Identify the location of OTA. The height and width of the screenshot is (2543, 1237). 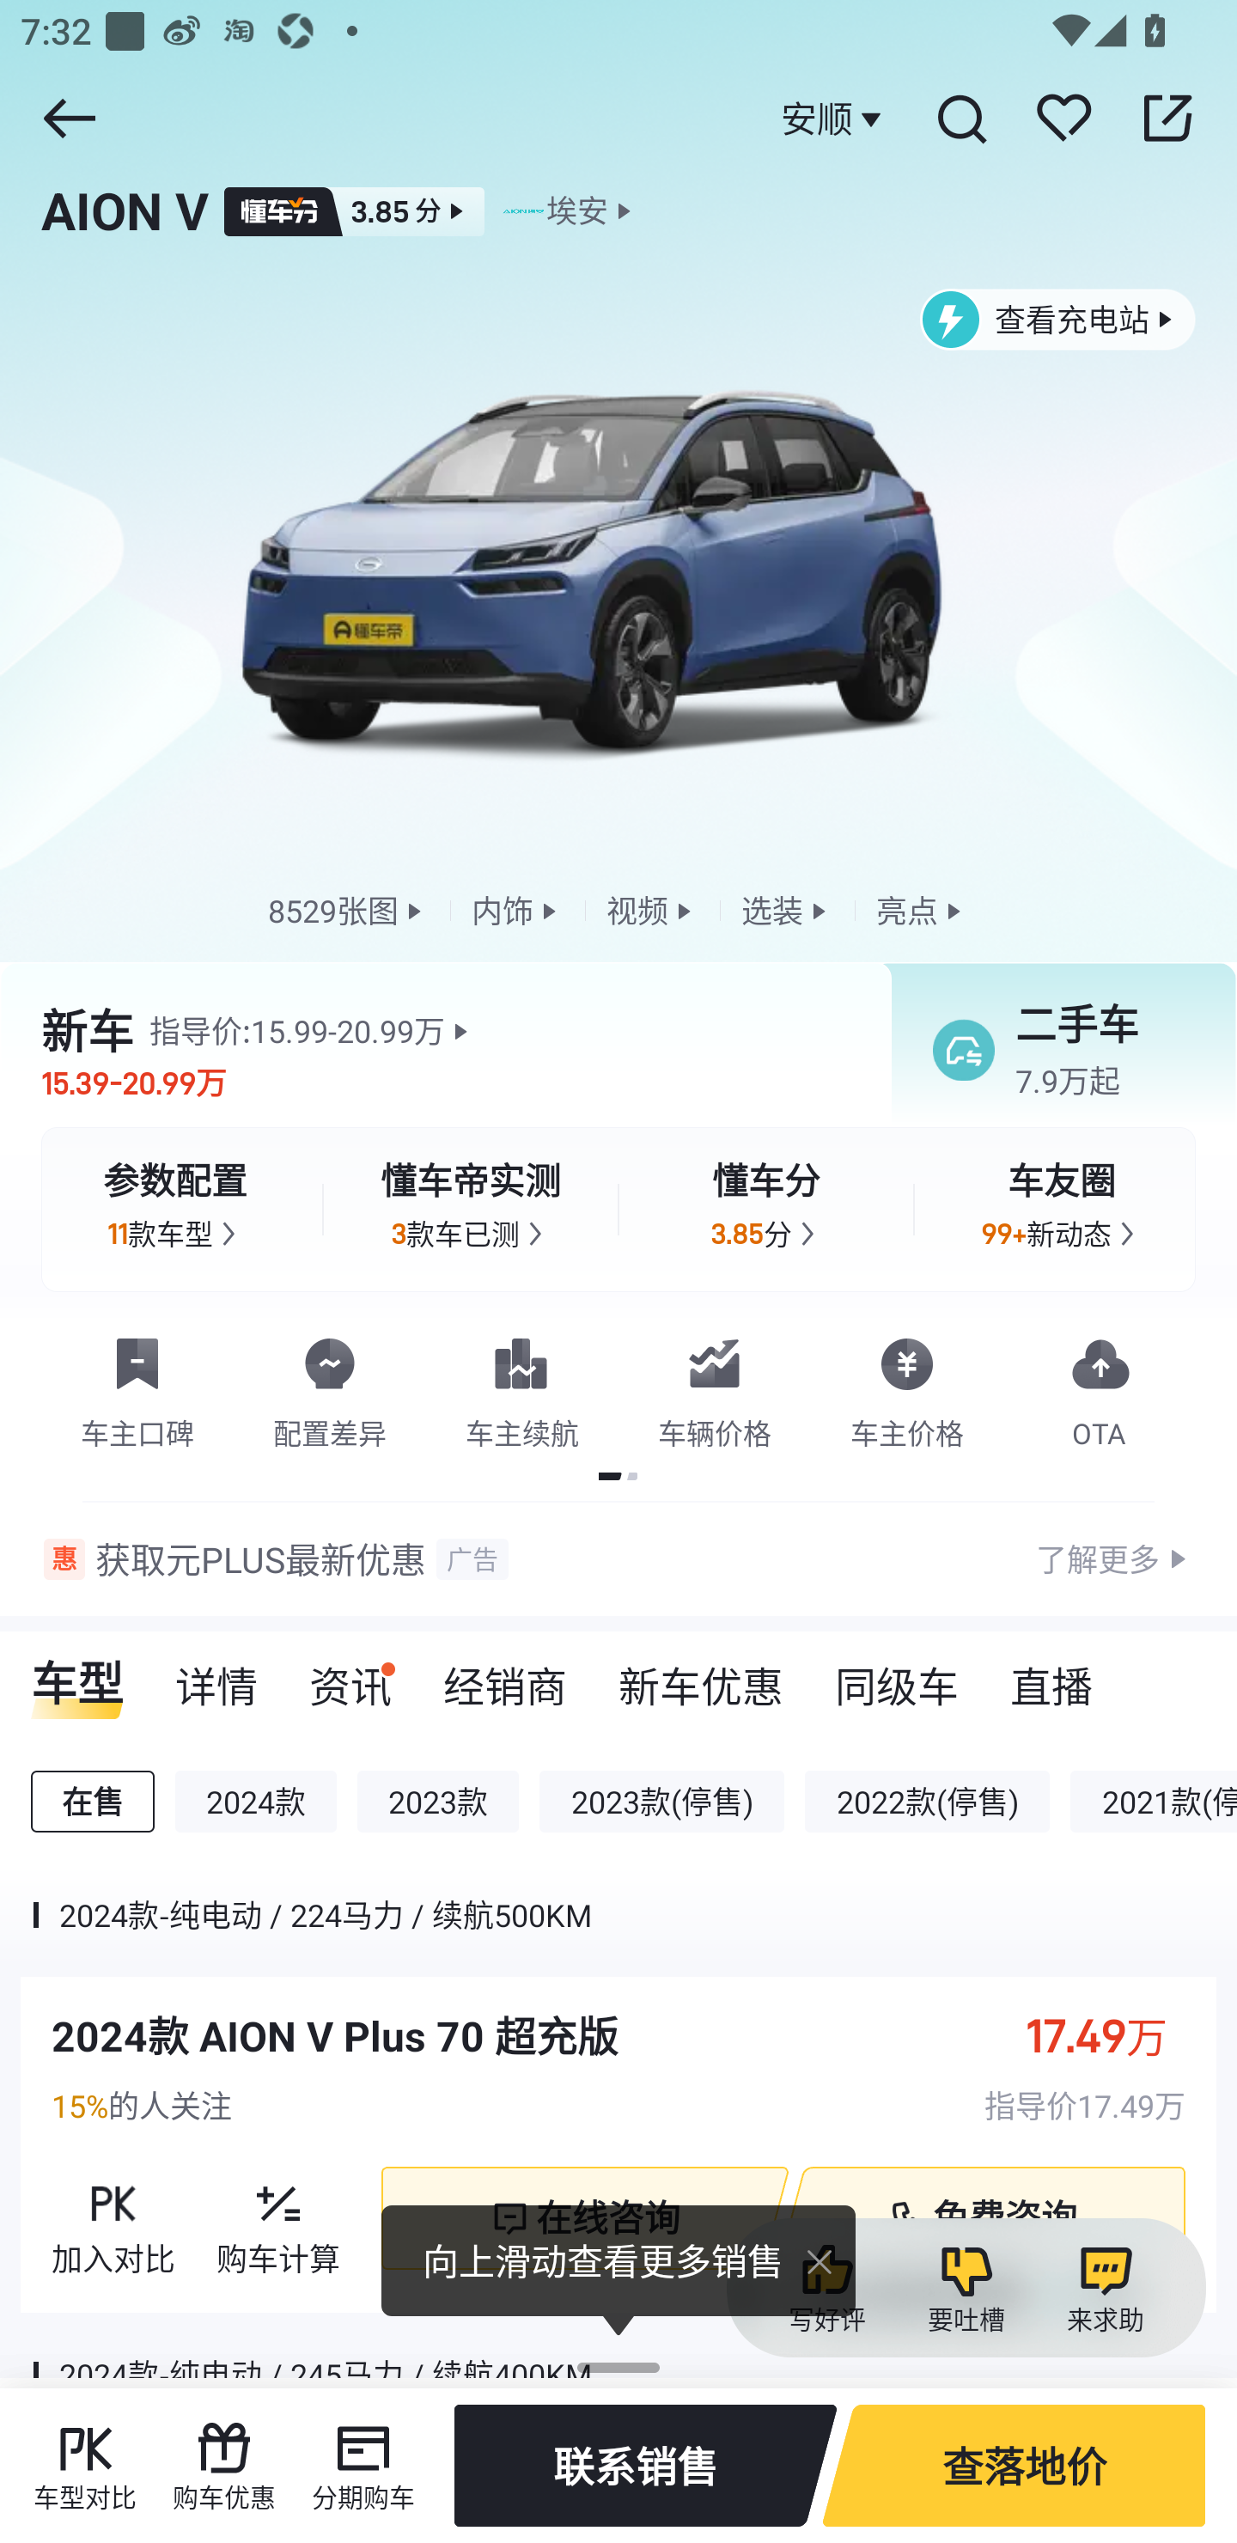
(1100, 1387).